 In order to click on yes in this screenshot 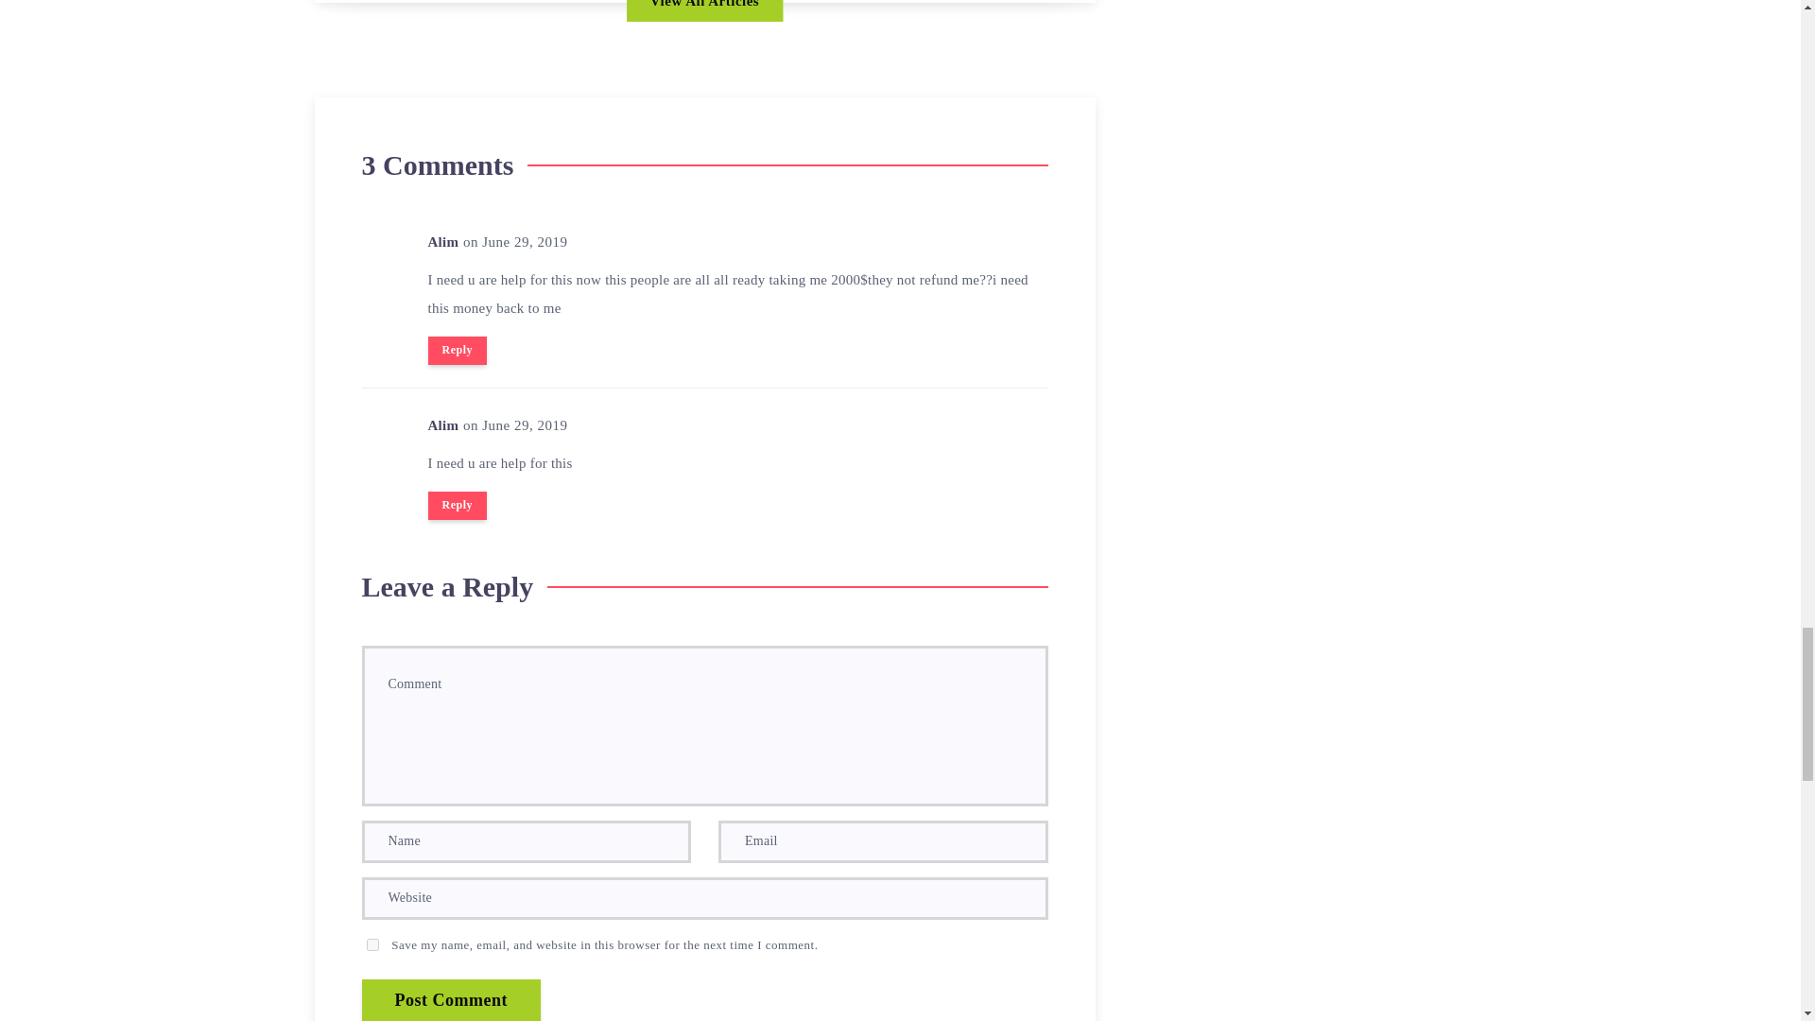, I will do `click(372, 943)`.